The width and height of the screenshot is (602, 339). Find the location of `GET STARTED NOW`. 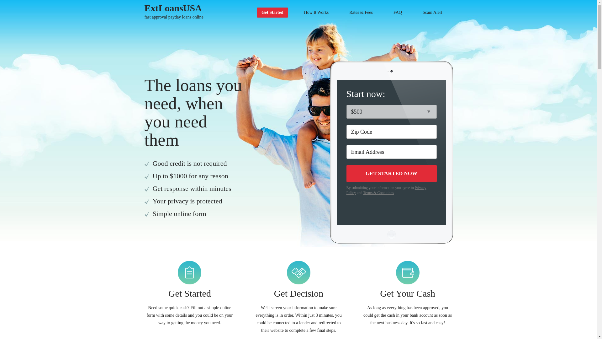

GET STARTED NOW is located at coordinates (174, 11).